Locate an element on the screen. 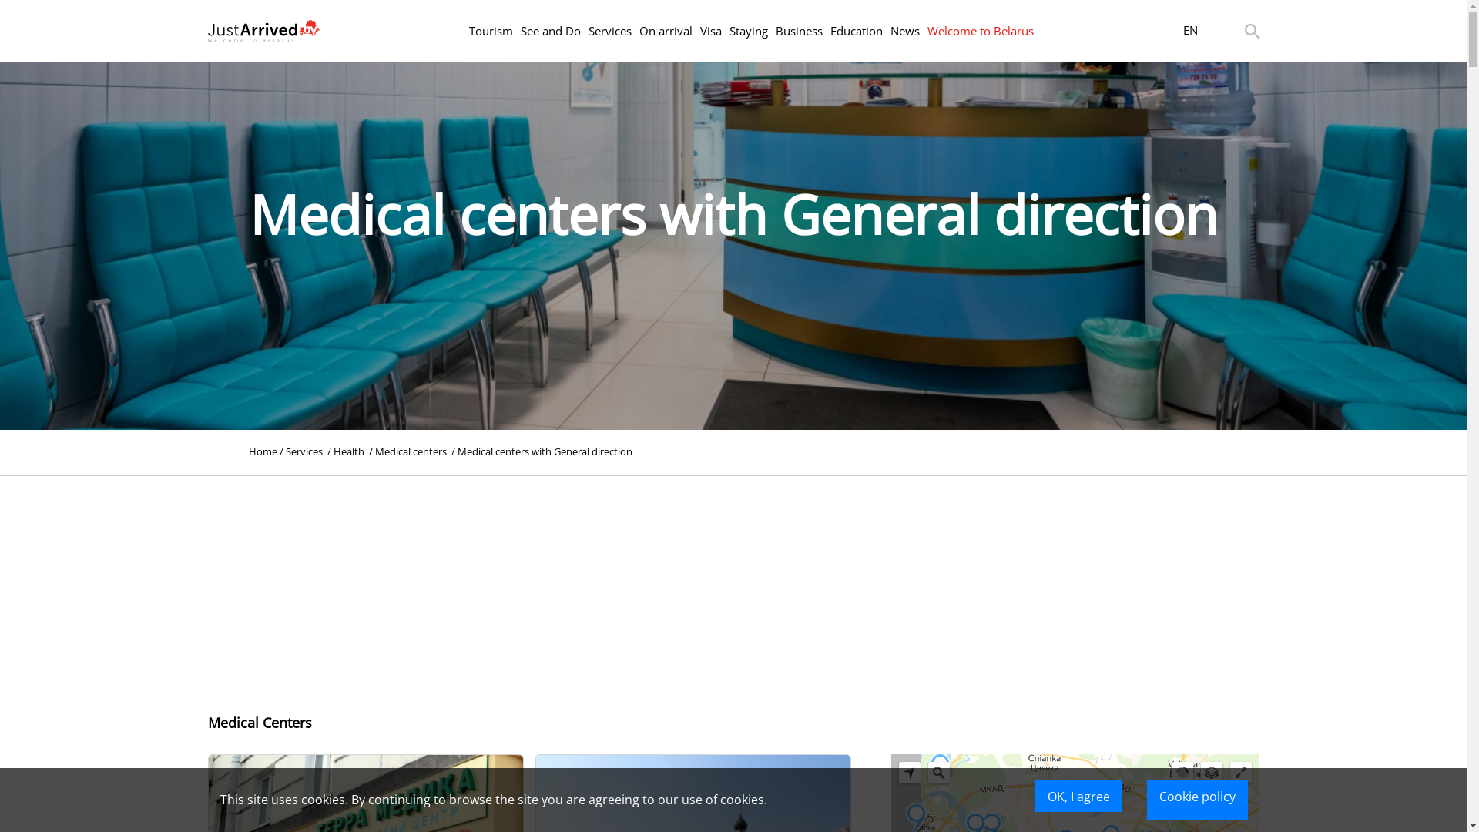 The height and width of the screenshot is (832, 1479). OK, I agree is located at coordinates (1078, 797).